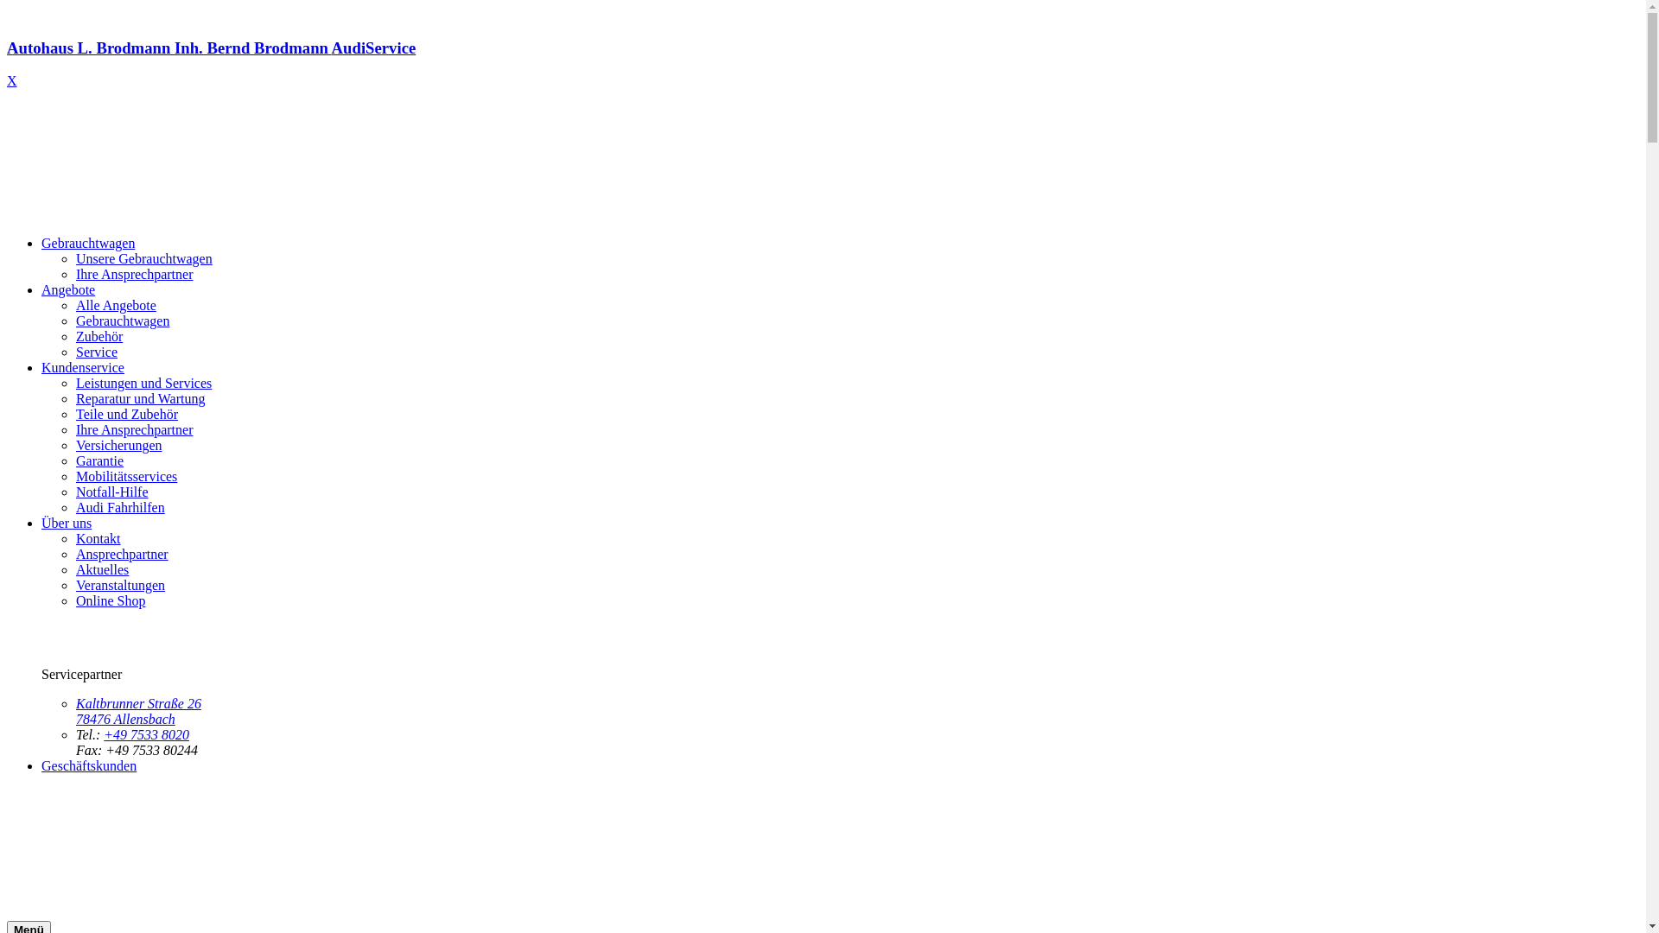 Image resolution: width=1659 pixels, height=933 pixels. Describe the element at coordinates (121, 508) in the screenshot. I see `Audi Fahrhilfen` at that location.